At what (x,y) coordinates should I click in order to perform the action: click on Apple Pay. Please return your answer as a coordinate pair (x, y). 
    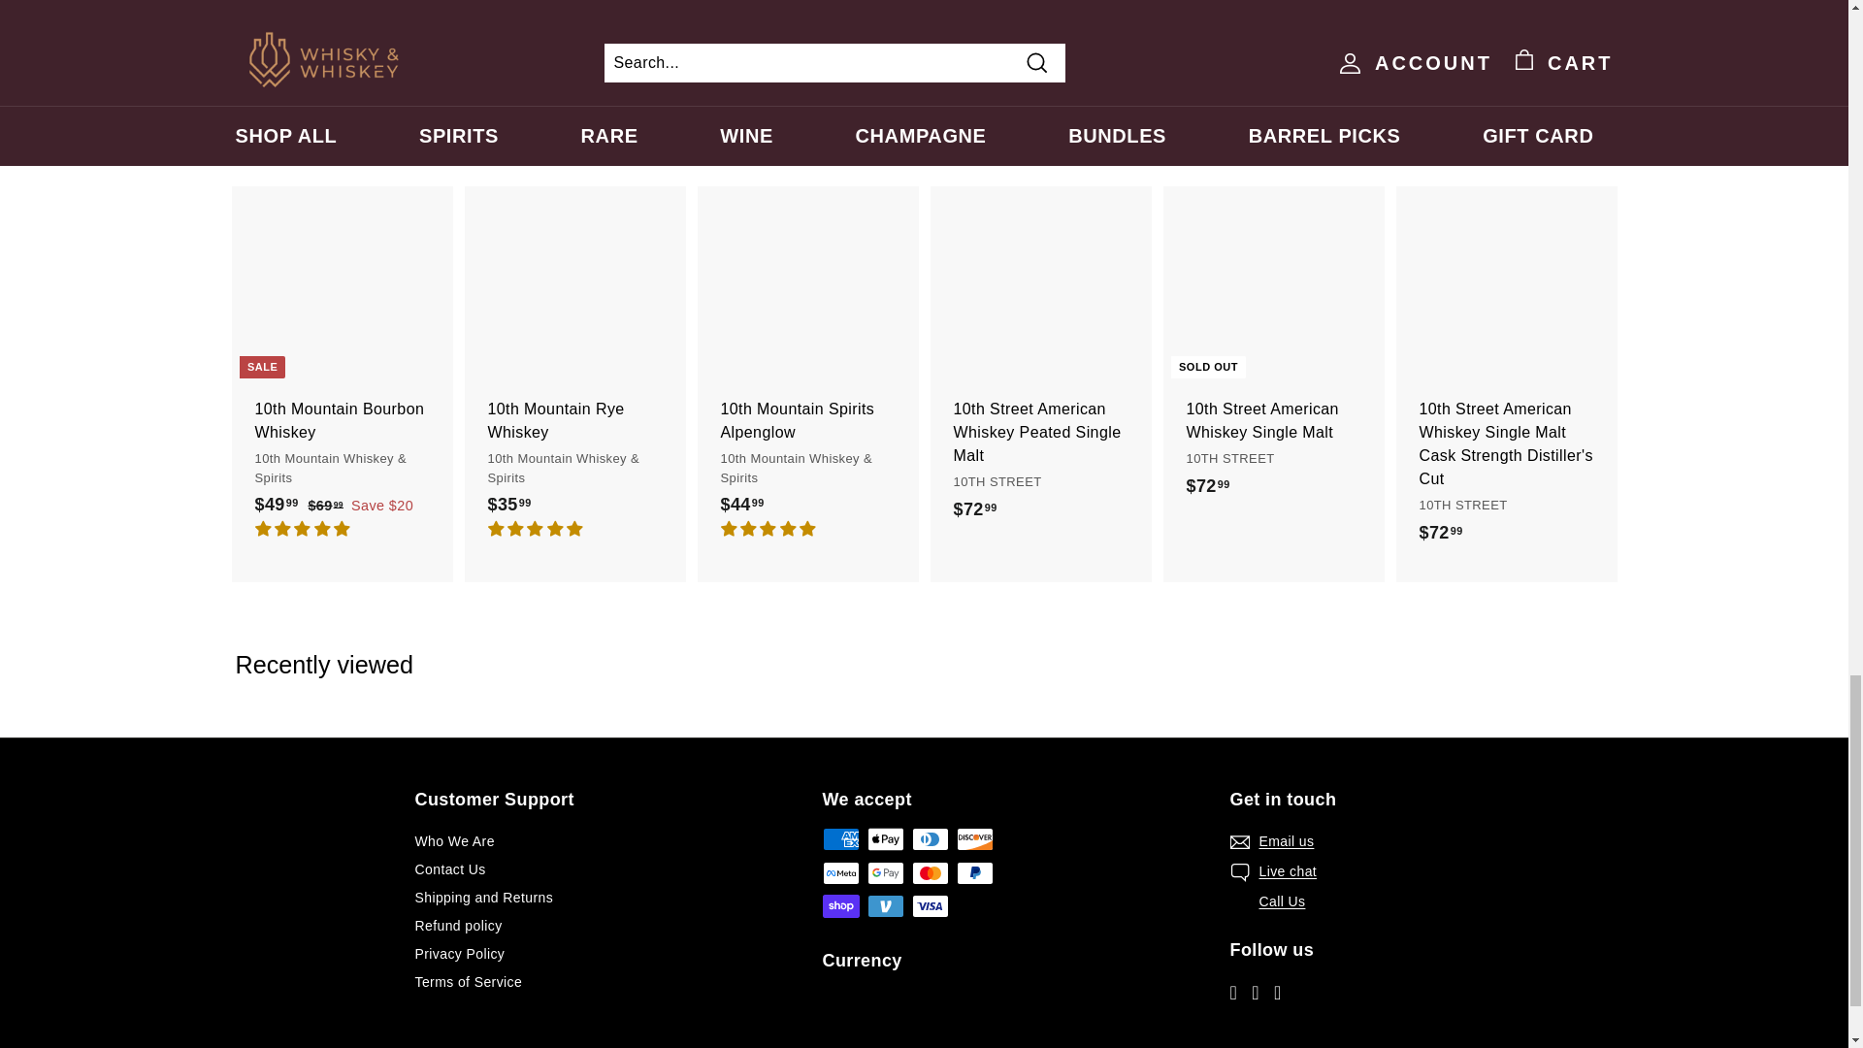
    Looking at the image, I should click on (885, 838).